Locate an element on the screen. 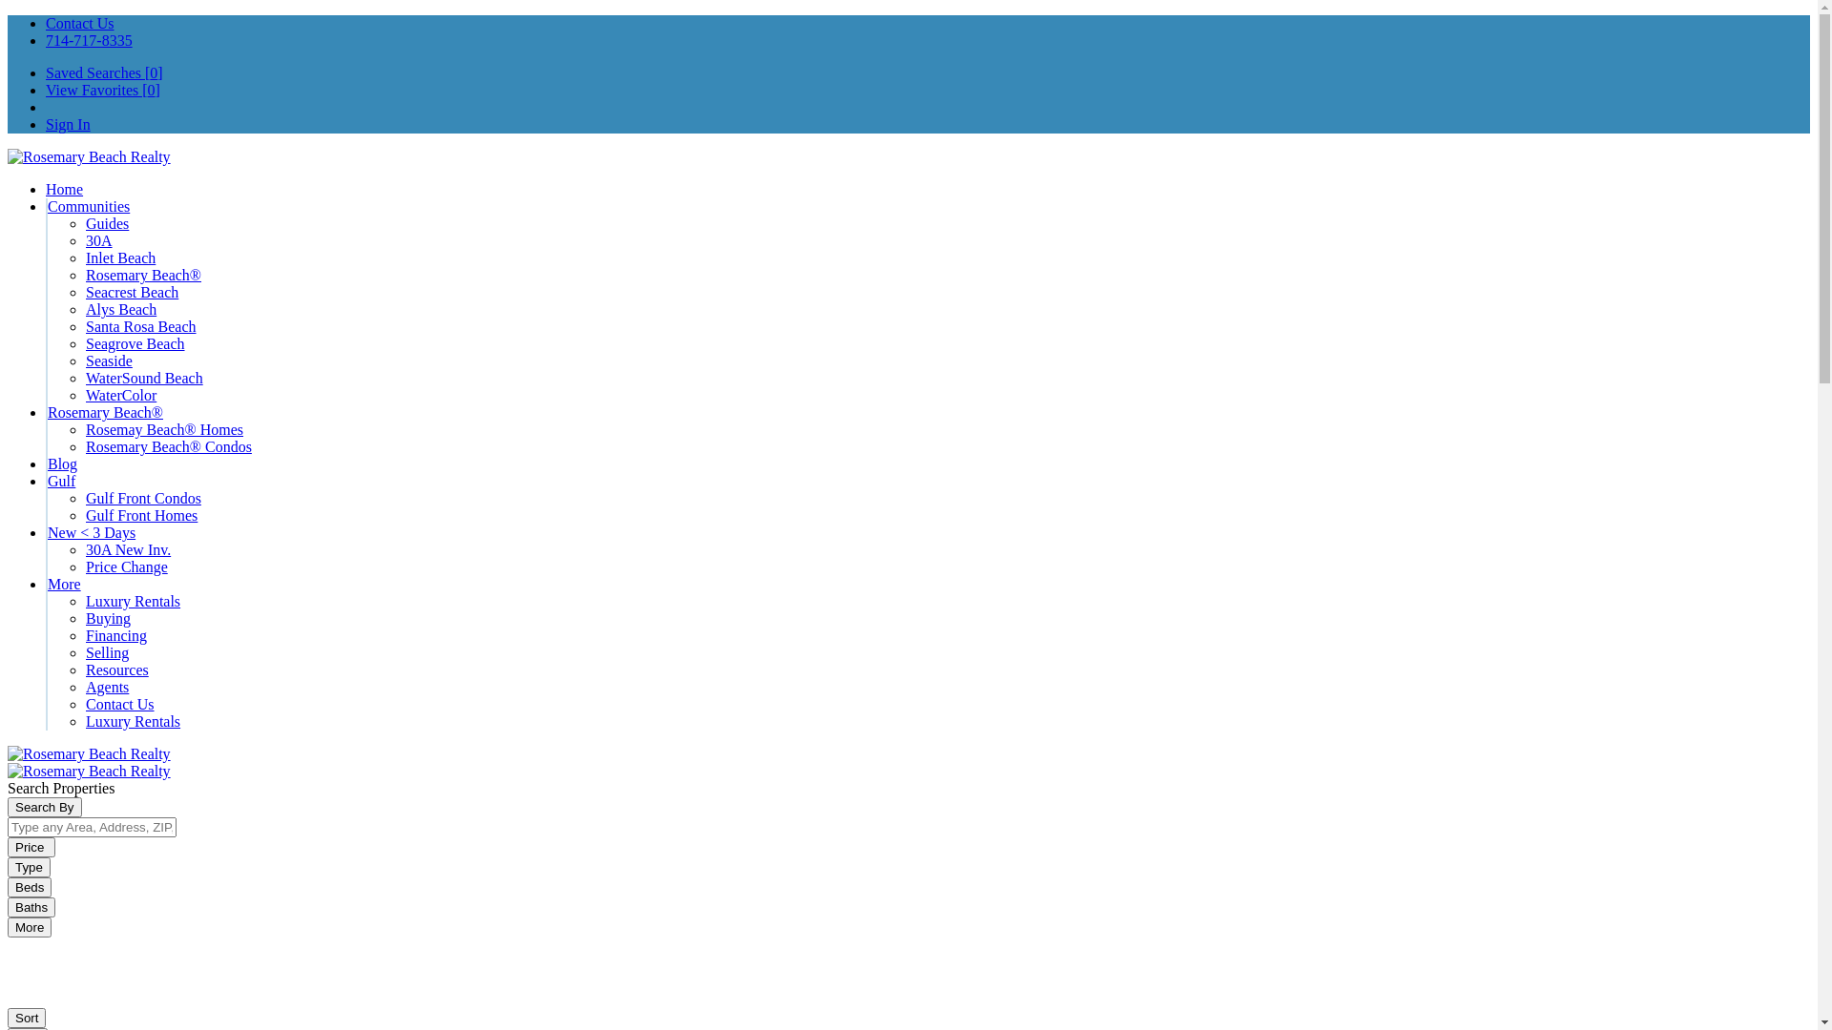 The image size is (1832, 1030). Communities is located at coordinates (89, 206).